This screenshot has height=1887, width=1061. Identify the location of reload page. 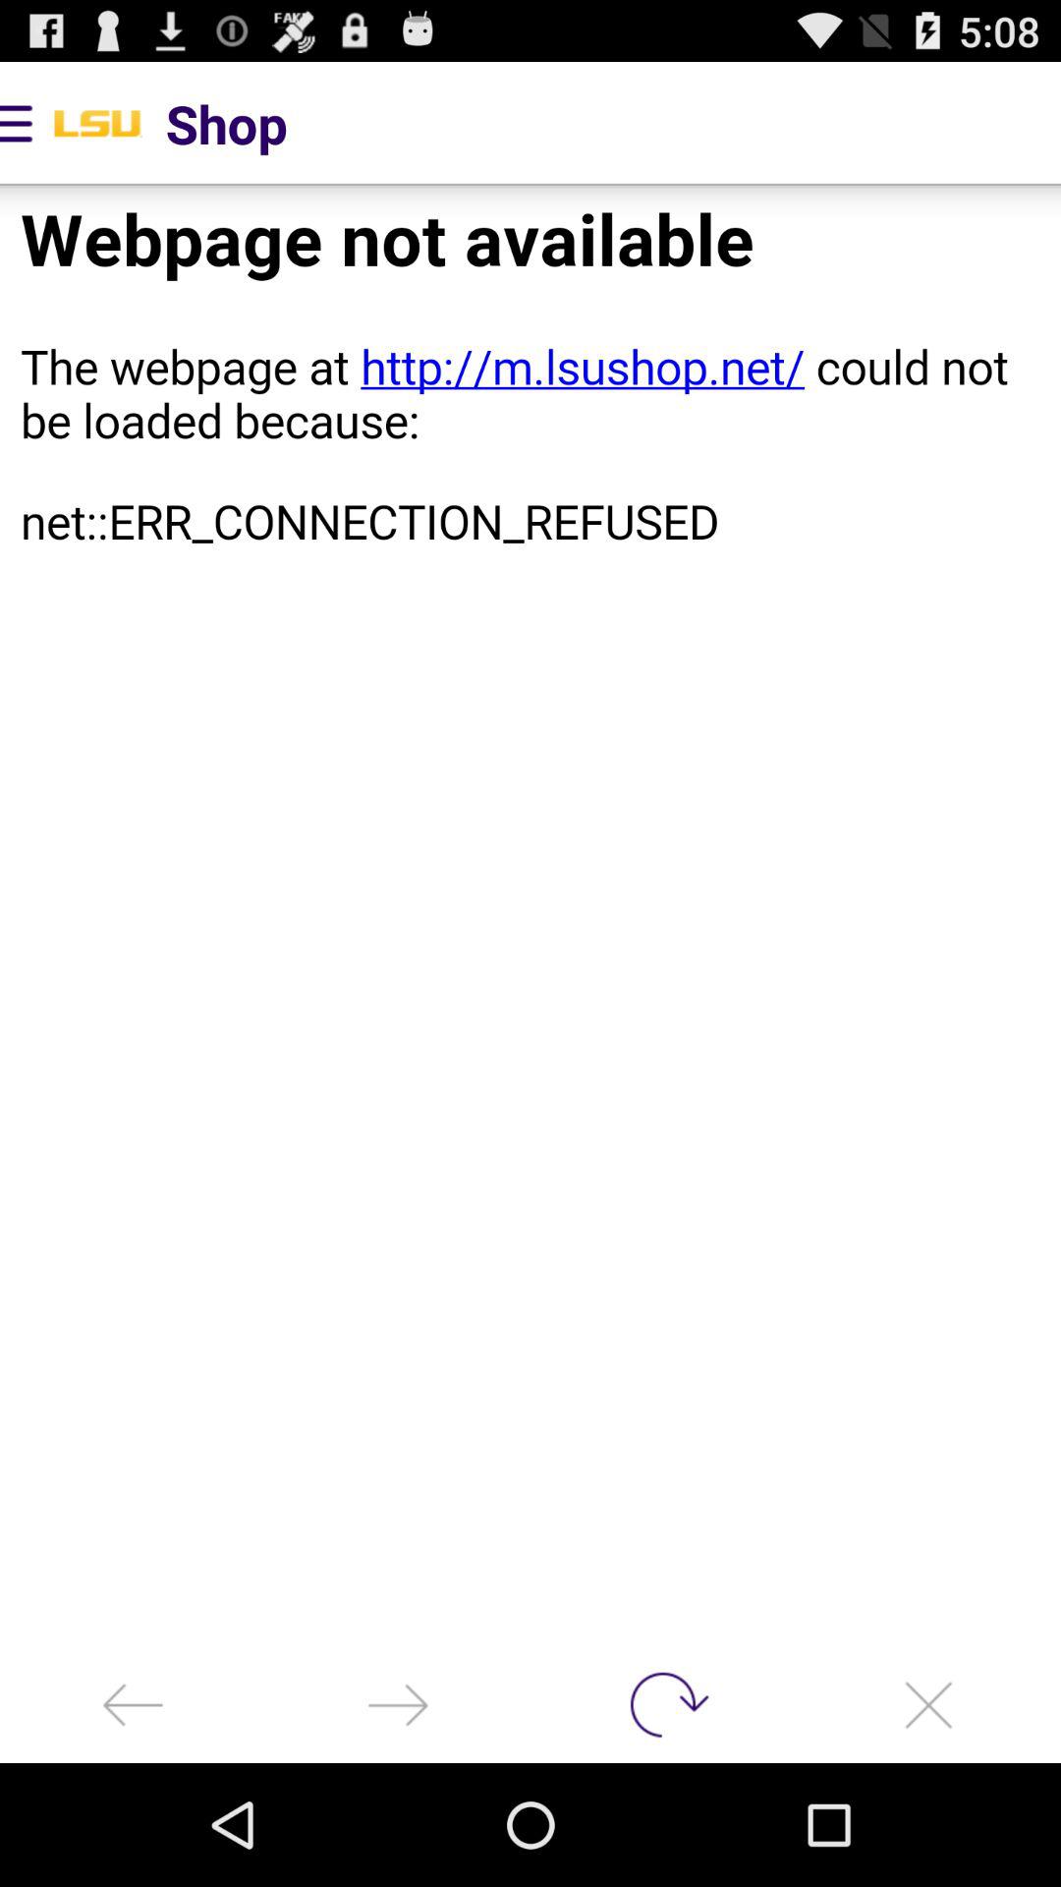
(663, 1704).